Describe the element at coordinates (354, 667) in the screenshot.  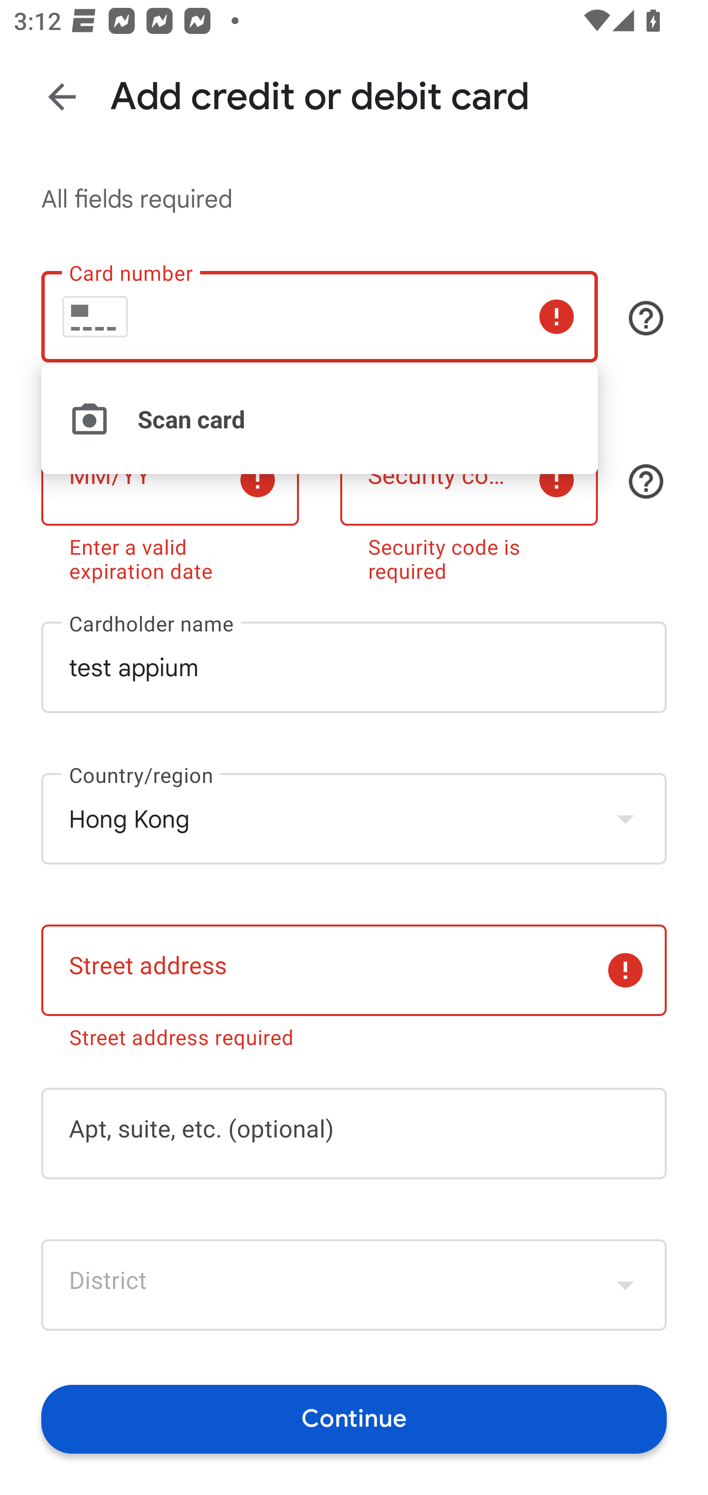
I see `test appium` at that location.